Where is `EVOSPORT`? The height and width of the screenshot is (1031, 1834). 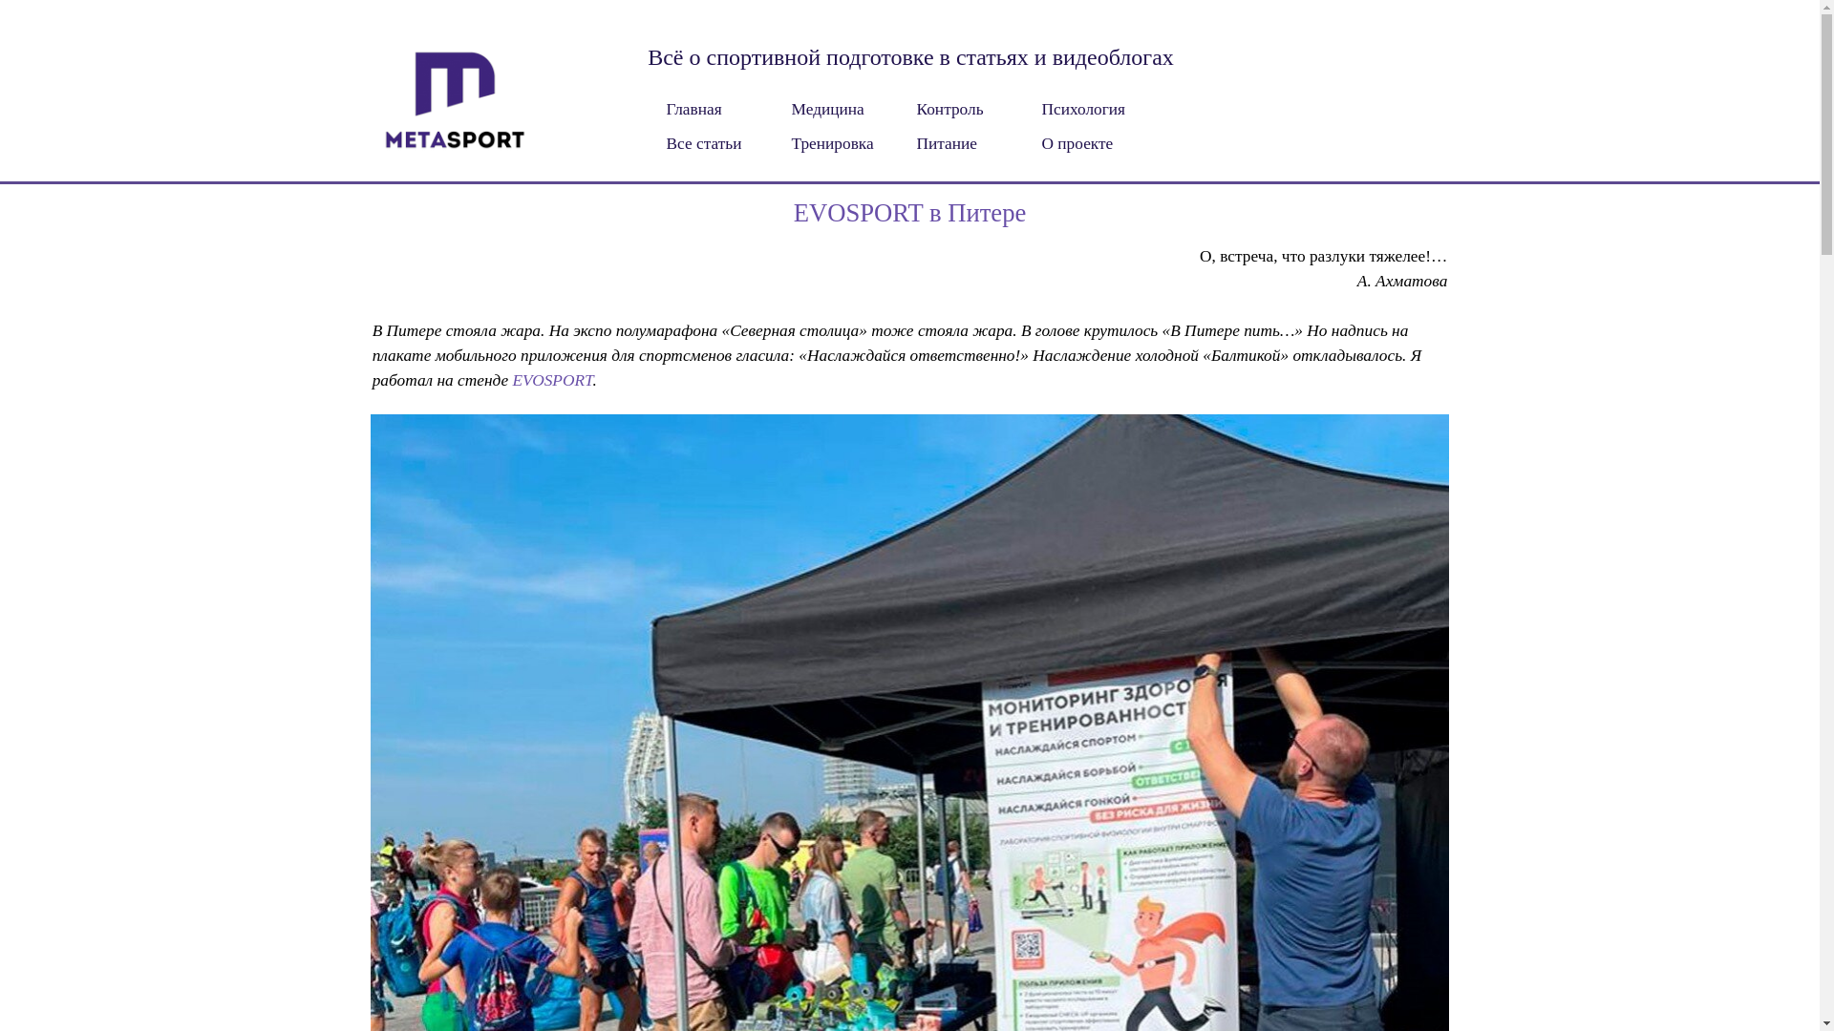
EVOSPORT is located at coordinates (553, 380).